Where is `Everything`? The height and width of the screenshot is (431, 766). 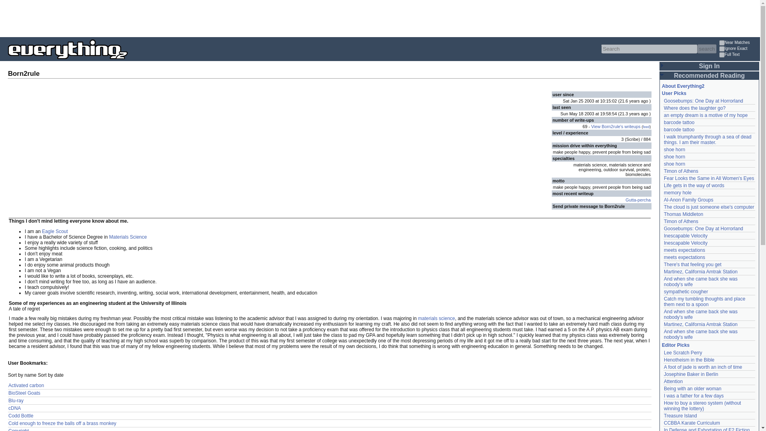 Everything is located at coordinates (128, 61).